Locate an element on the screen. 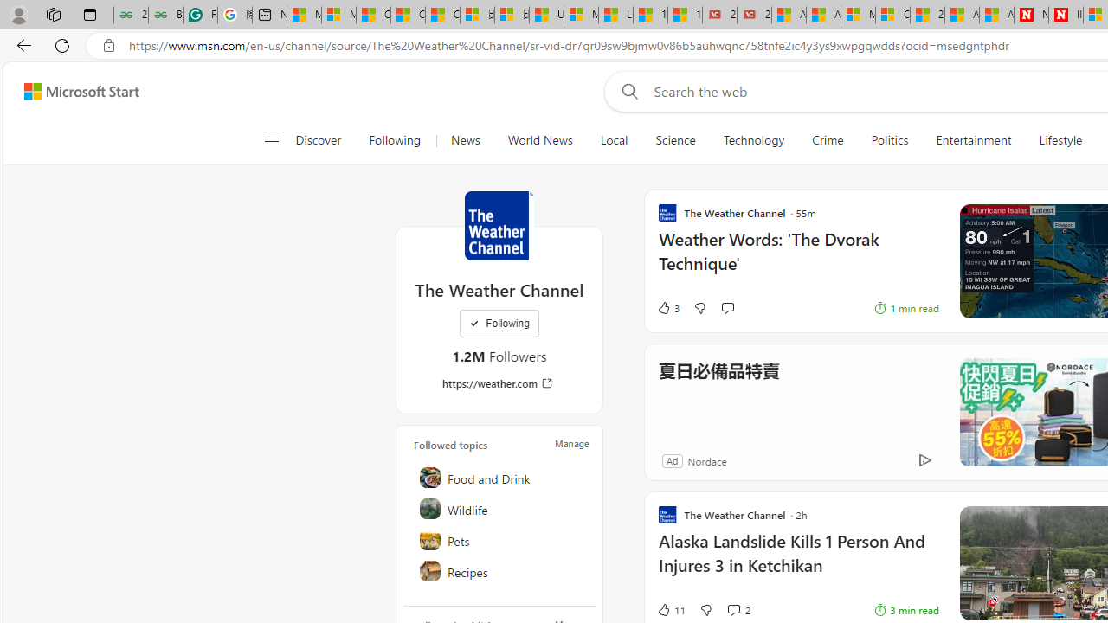 The width and height of the screenshot is (1108, 623). 3 Like is located at coordinates (668, 308).